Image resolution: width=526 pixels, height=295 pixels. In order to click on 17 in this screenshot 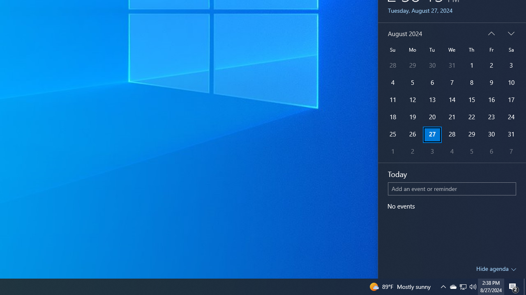, I will do `click(511, 100)`.